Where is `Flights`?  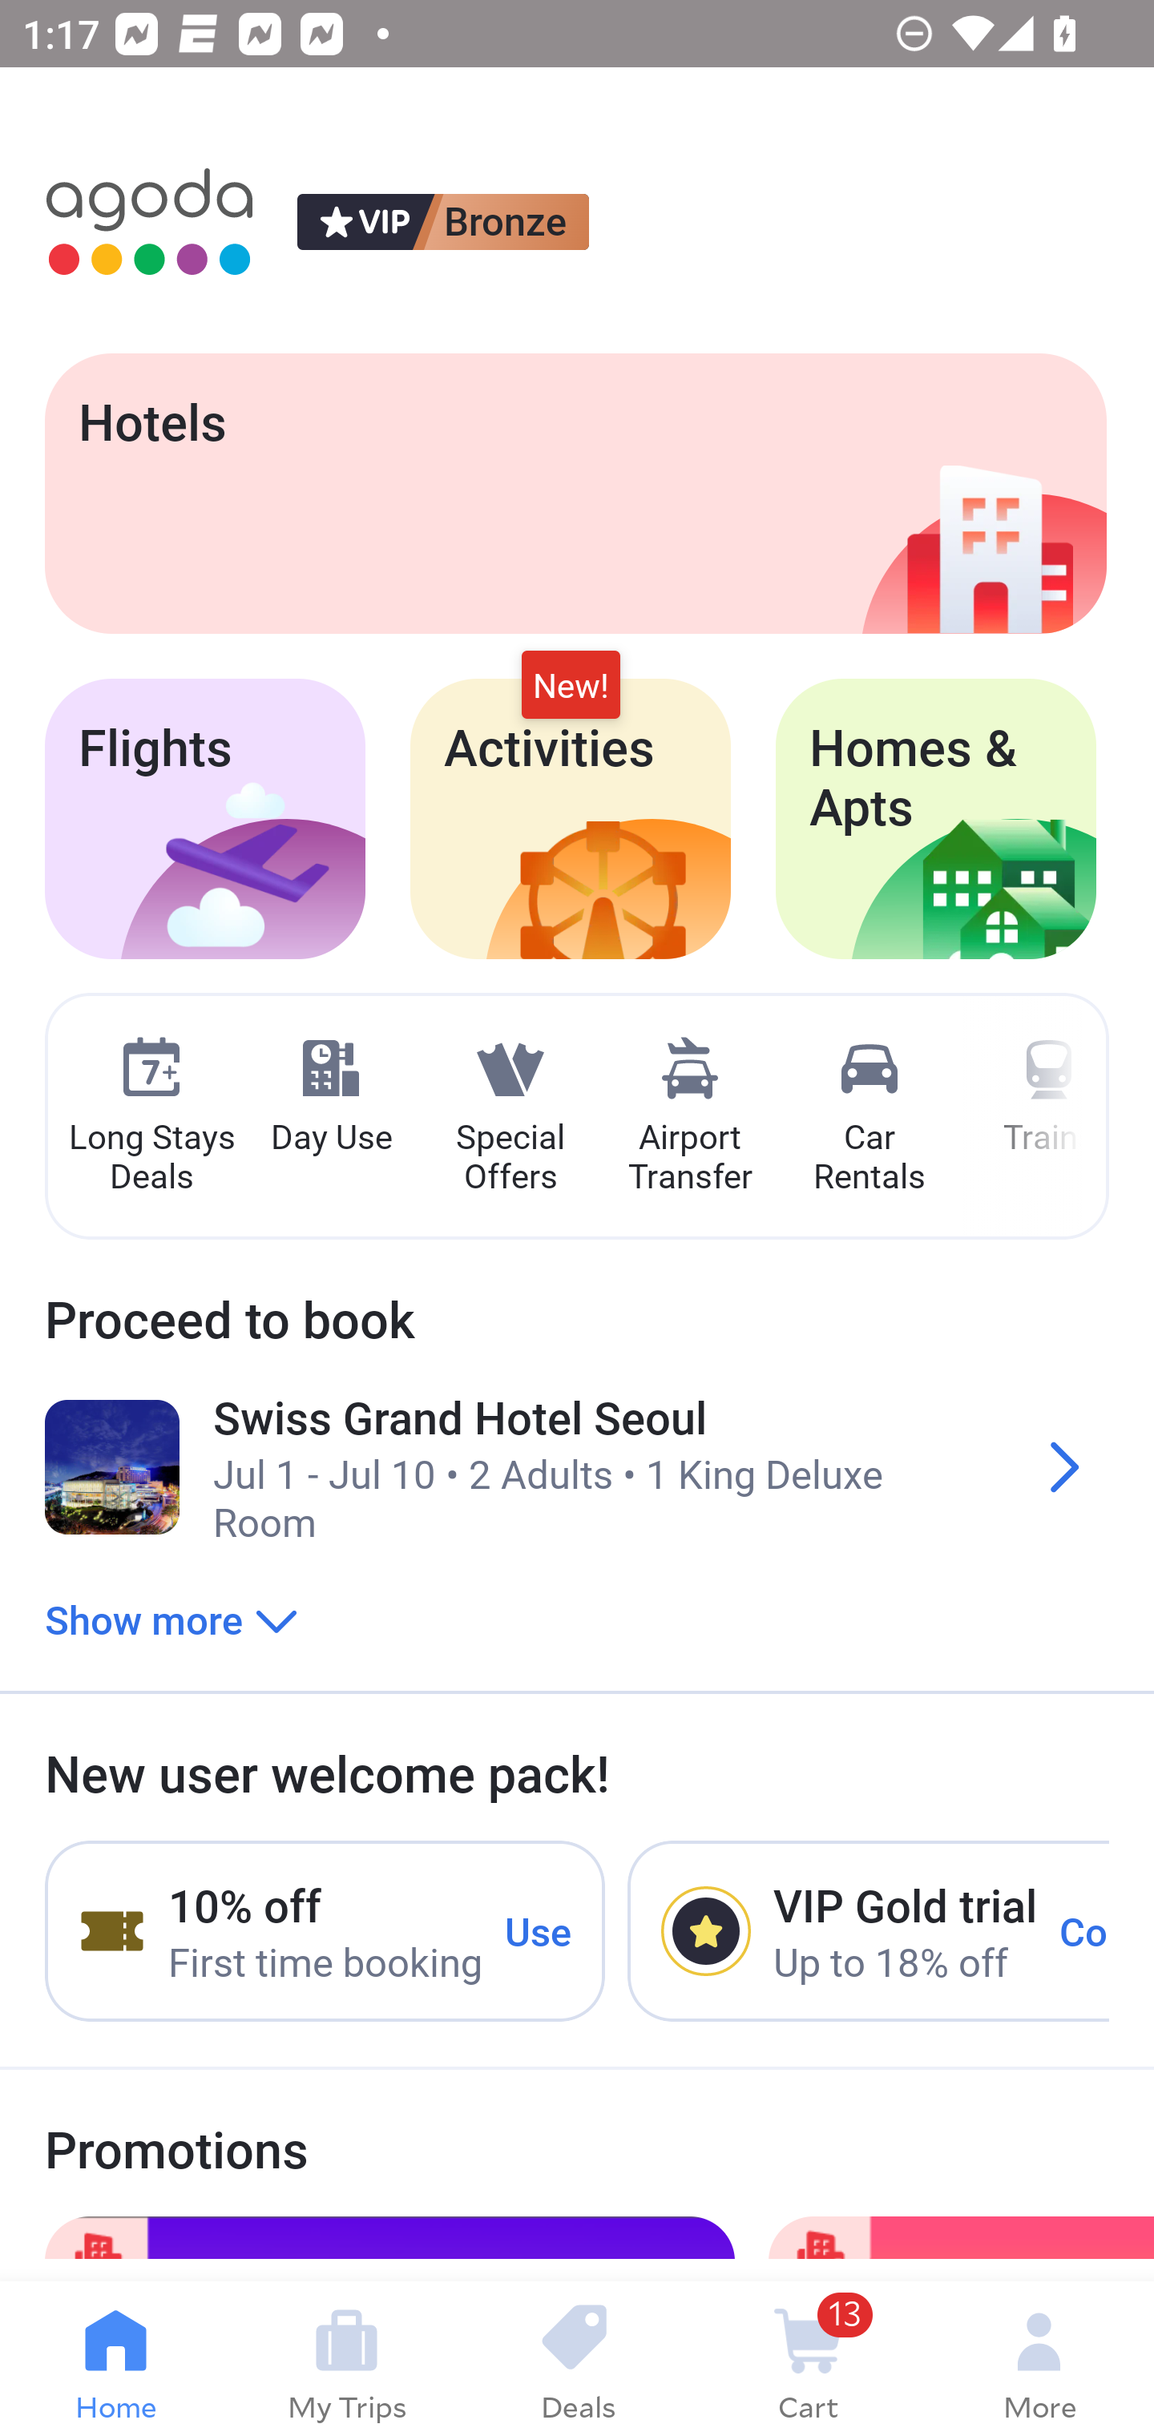
Flights is located at coordinates (205, 819).